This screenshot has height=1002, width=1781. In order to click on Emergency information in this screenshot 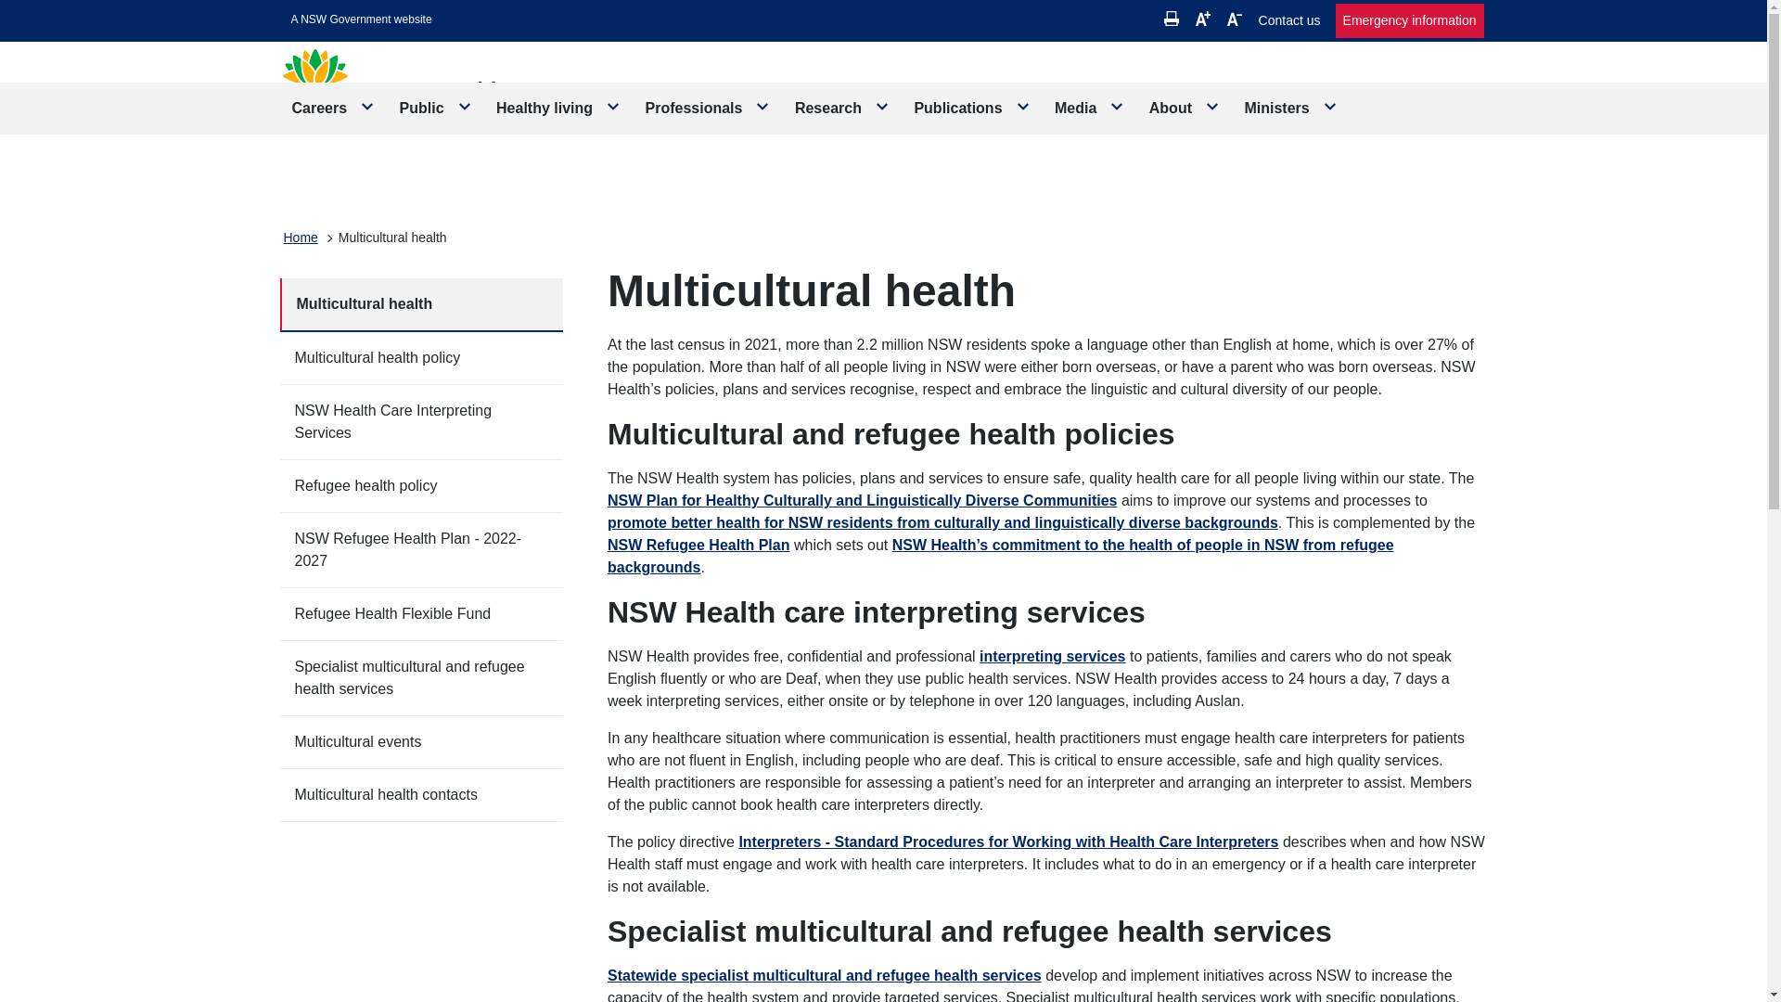, I will do `click(1410, 20)`.